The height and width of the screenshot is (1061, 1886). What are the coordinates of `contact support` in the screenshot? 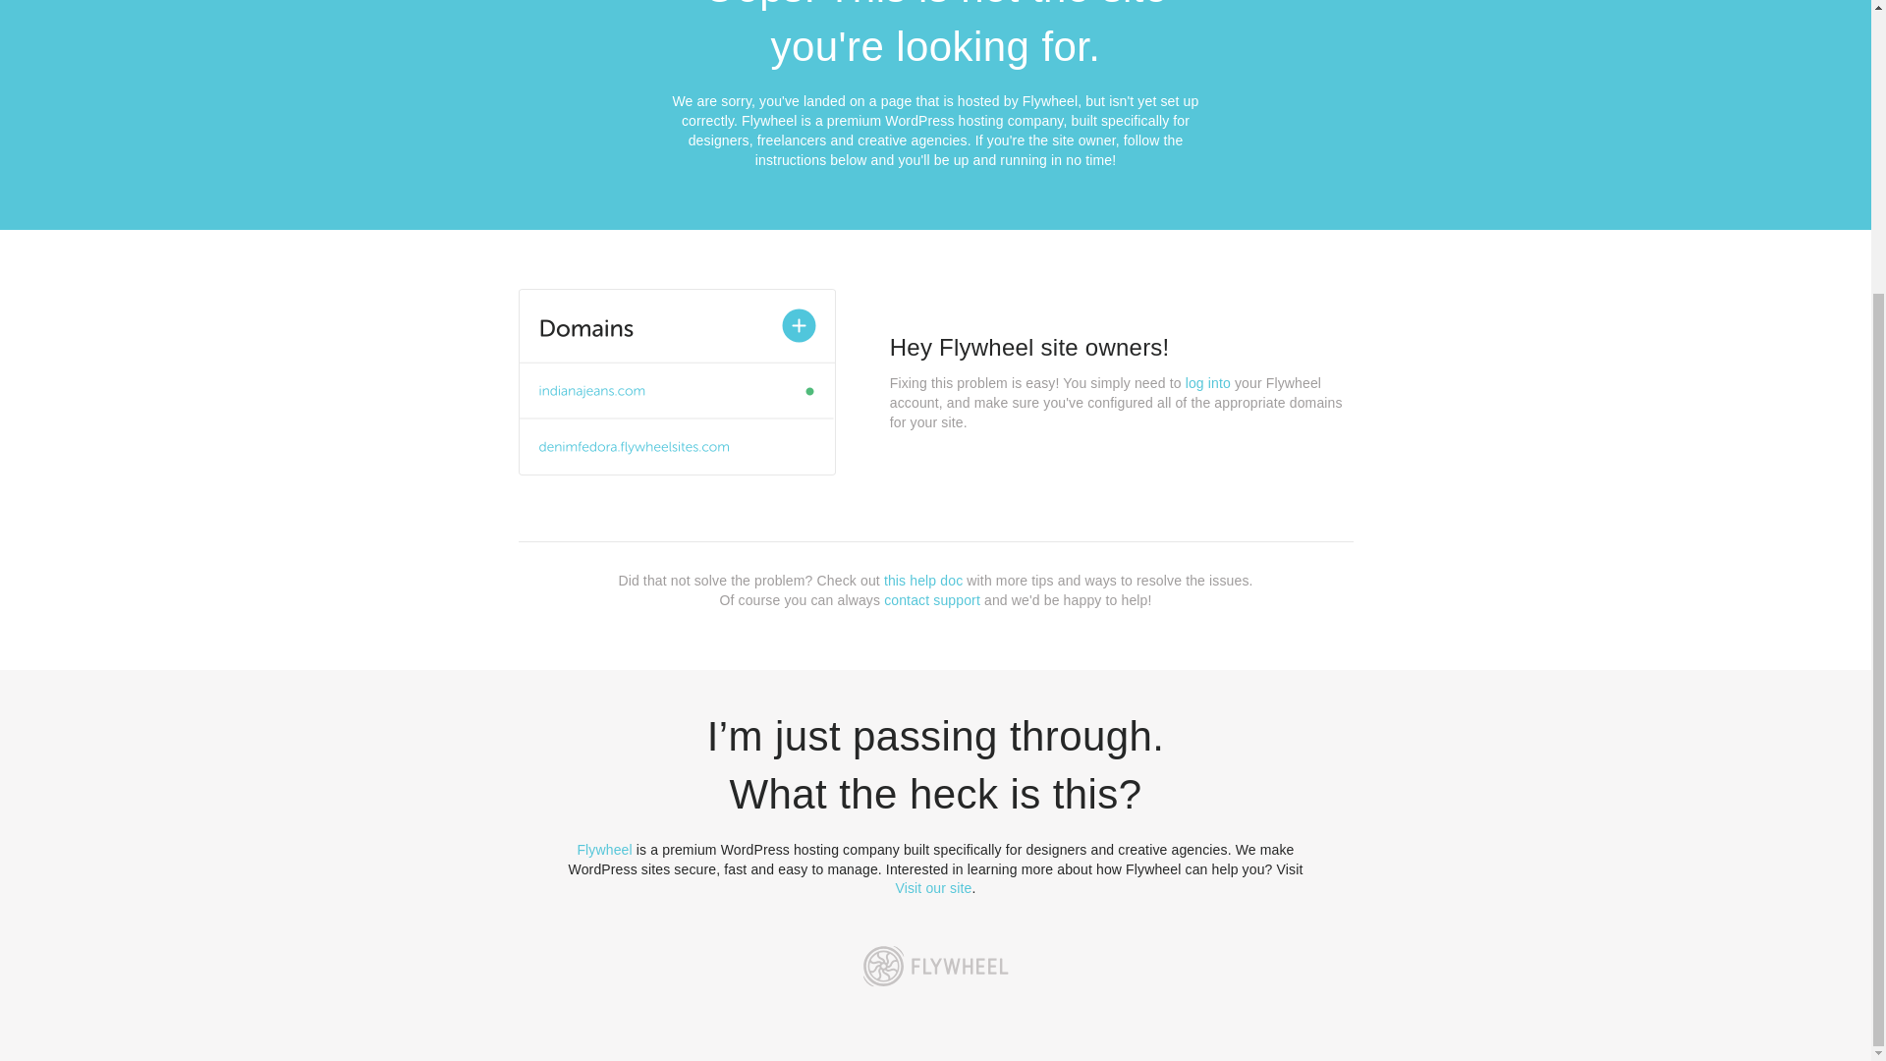 It's located at (932, 599).